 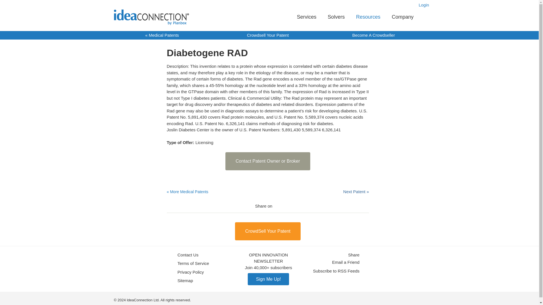 I want to click on Subscribe to RSS Feeds, so click(x=336, y=271).